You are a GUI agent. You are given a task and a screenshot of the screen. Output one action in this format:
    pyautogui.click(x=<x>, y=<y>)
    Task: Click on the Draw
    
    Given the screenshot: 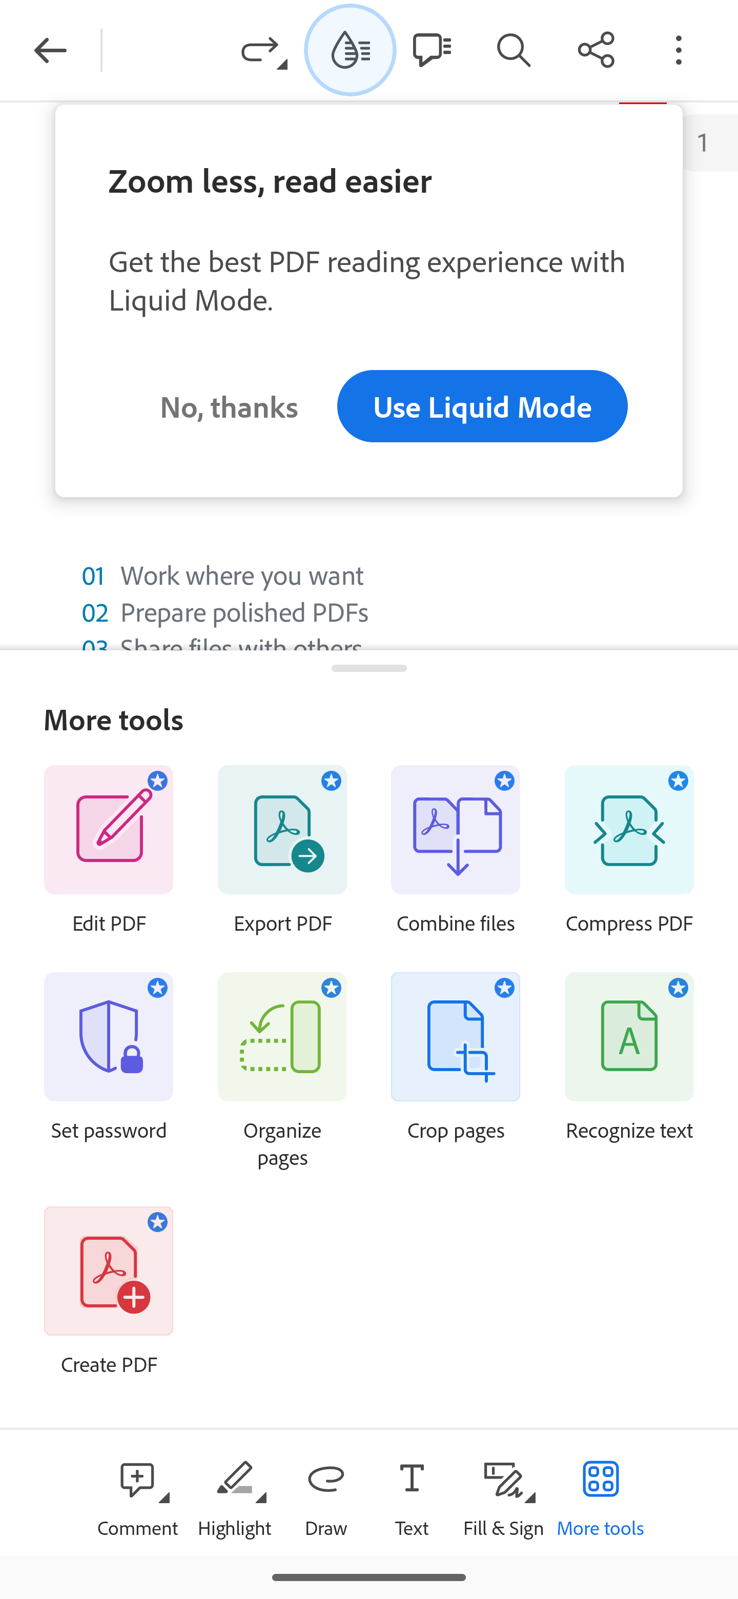 What is the action you would take?
    pyautogui.click(x=326, y=1492)
    